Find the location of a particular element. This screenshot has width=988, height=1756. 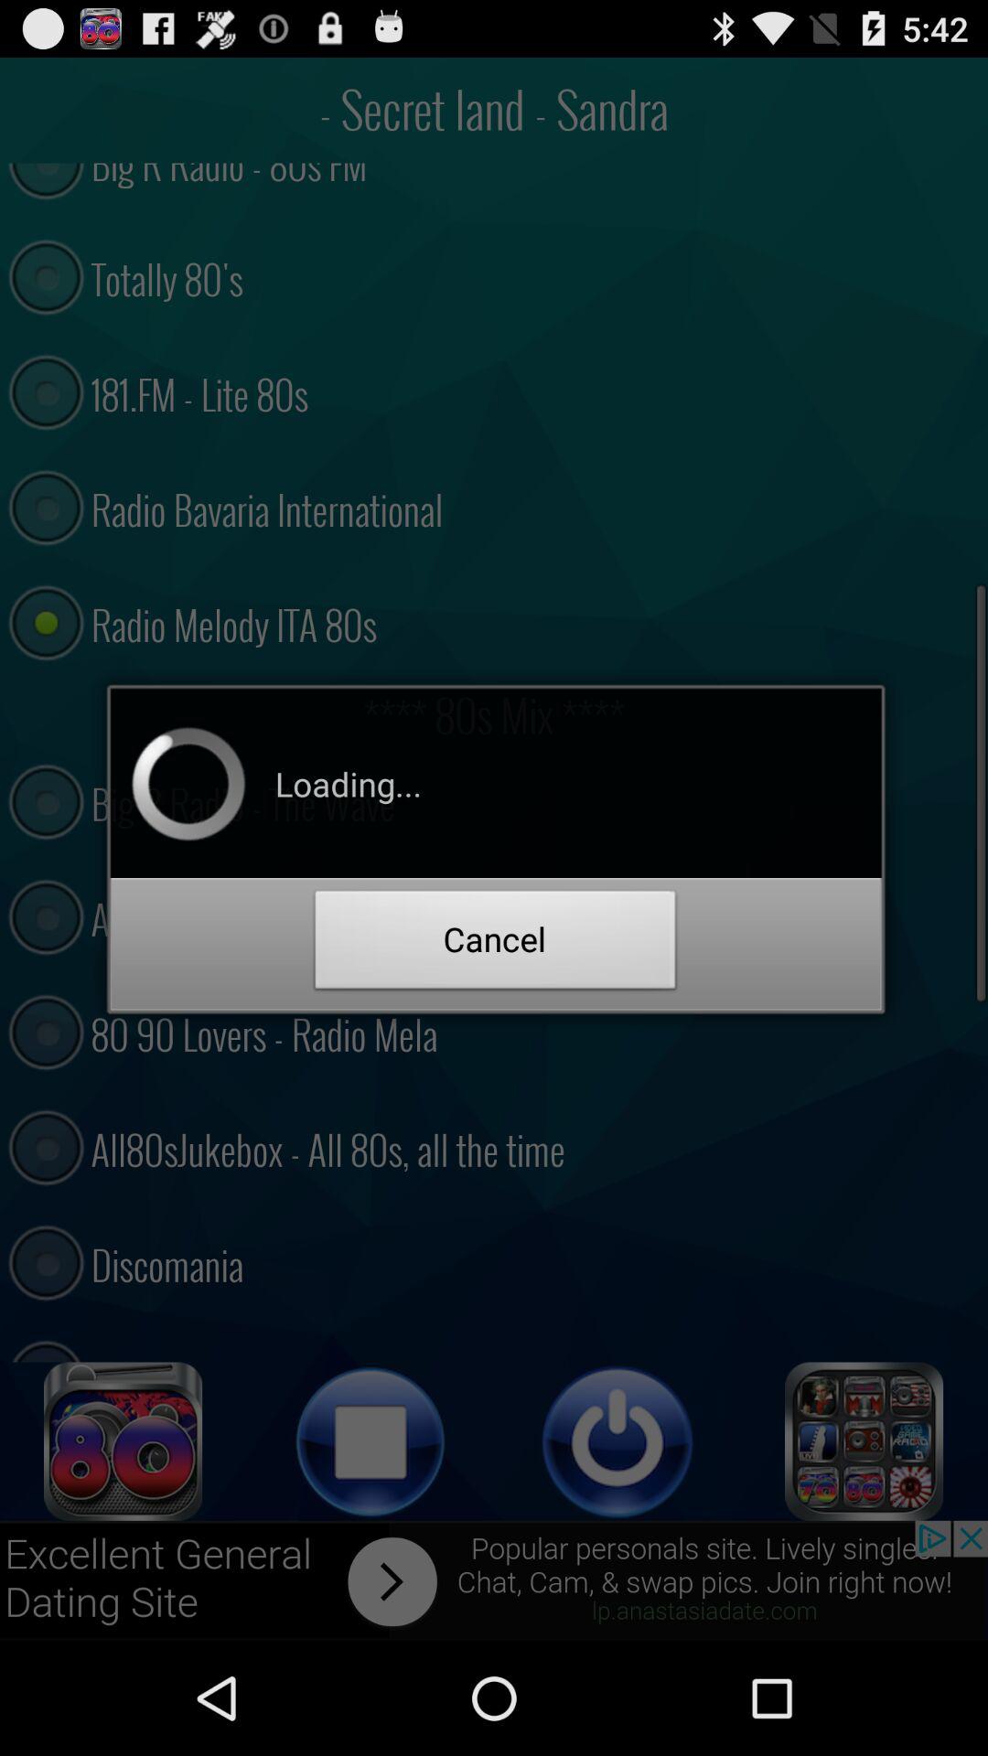

open menu tiles is located at coordinates (864, 1441).